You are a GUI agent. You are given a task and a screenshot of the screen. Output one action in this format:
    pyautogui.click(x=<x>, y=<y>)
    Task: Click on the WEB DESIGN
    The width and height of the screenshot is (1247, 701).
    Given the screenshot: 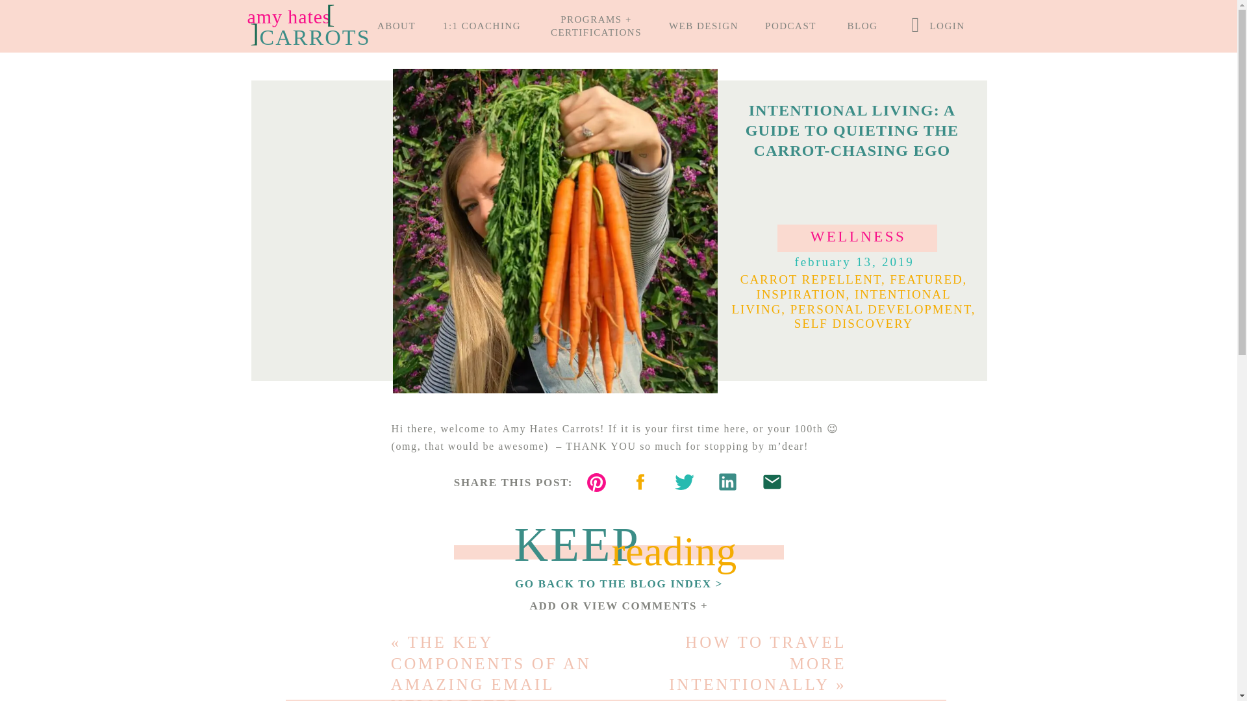 What is the action you would take?
    pyautogui.click(x=704, y=27)
    